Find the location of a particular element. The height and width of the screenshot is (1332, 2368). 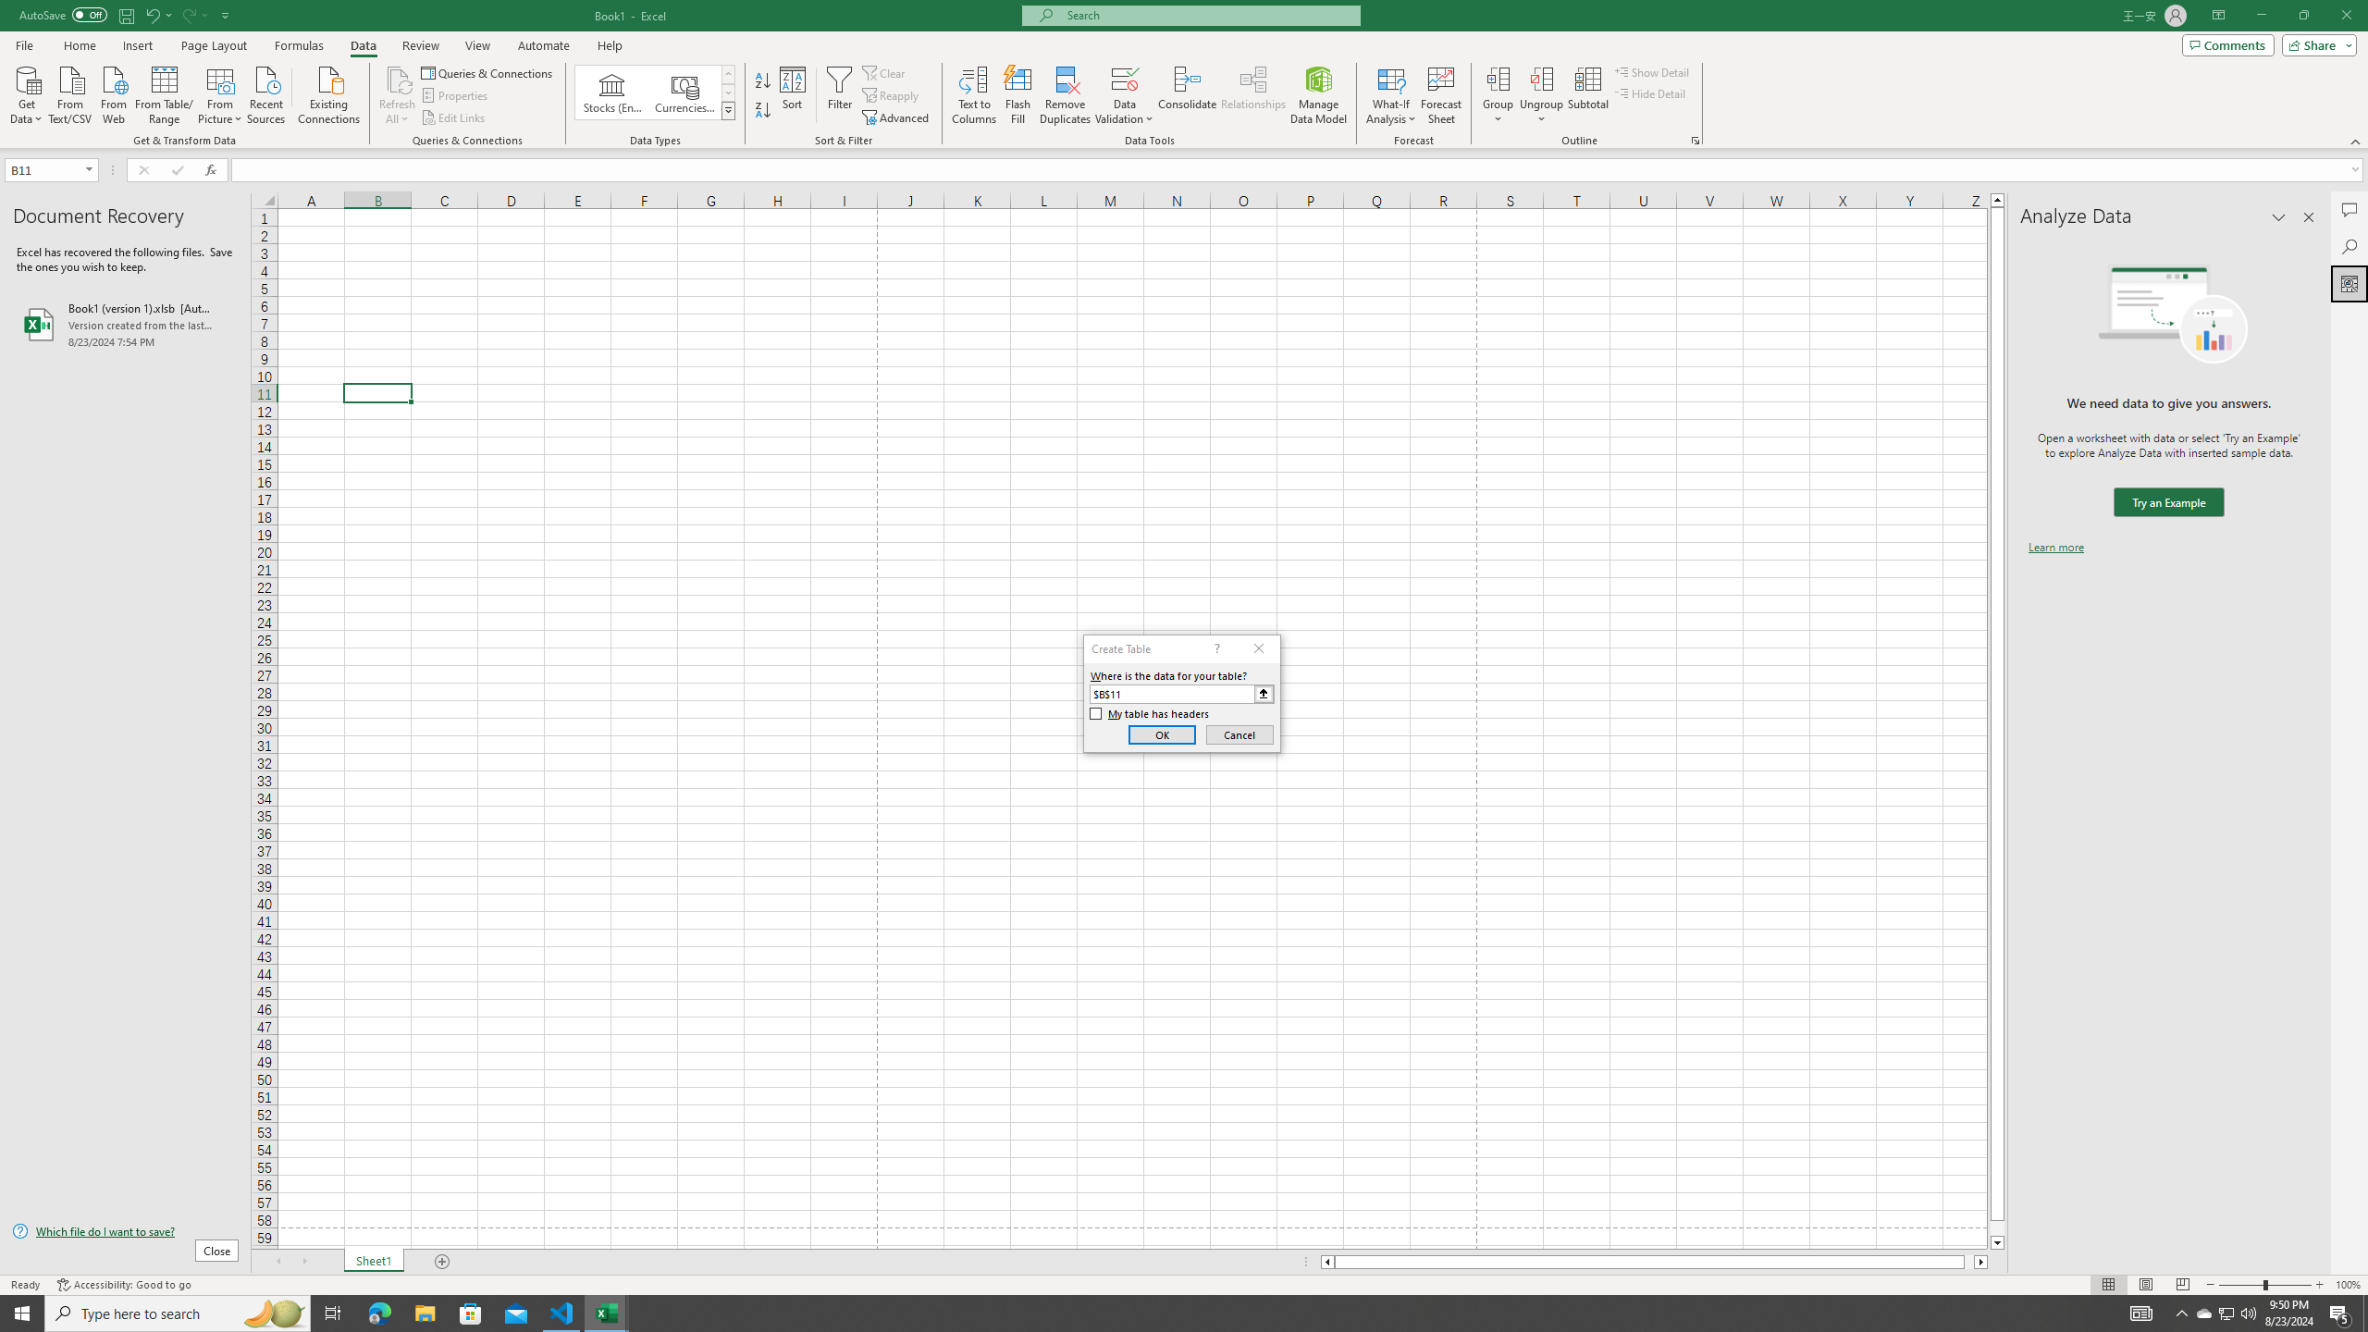

Currencies (English) is located at coordinates (684, 92).